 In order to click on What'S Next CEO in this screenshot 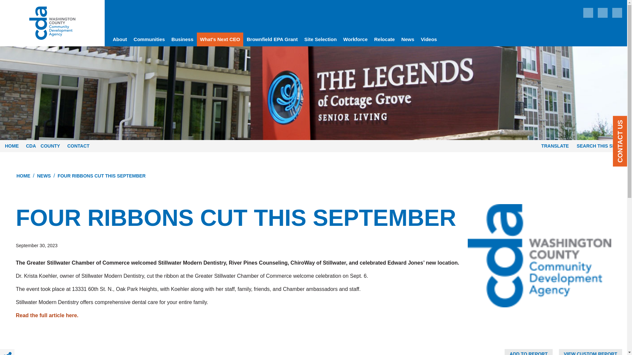, I will do `click(220, 39)`.